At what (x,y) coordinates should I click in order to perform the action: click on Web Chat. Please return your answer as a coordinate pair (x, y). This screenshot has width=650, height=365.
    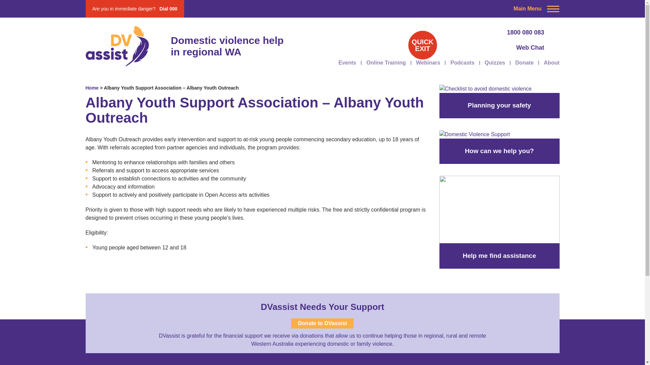
    Looking at the image, I should click on (484, 48).